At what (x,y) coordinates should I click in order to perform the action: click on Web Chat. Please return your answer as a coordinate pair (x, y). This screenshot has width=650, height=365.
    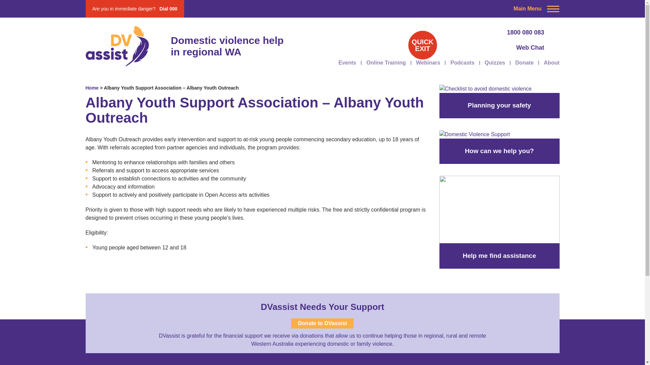
    Looking at the image, I should click on (484, 48).